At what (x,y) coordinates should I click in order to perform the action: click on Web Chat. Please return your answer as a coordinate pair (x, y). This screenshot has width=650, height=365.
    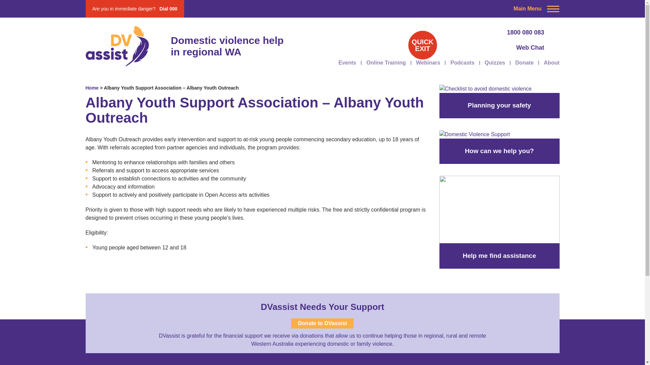
    Looking at the image, I should click on (484, 48).